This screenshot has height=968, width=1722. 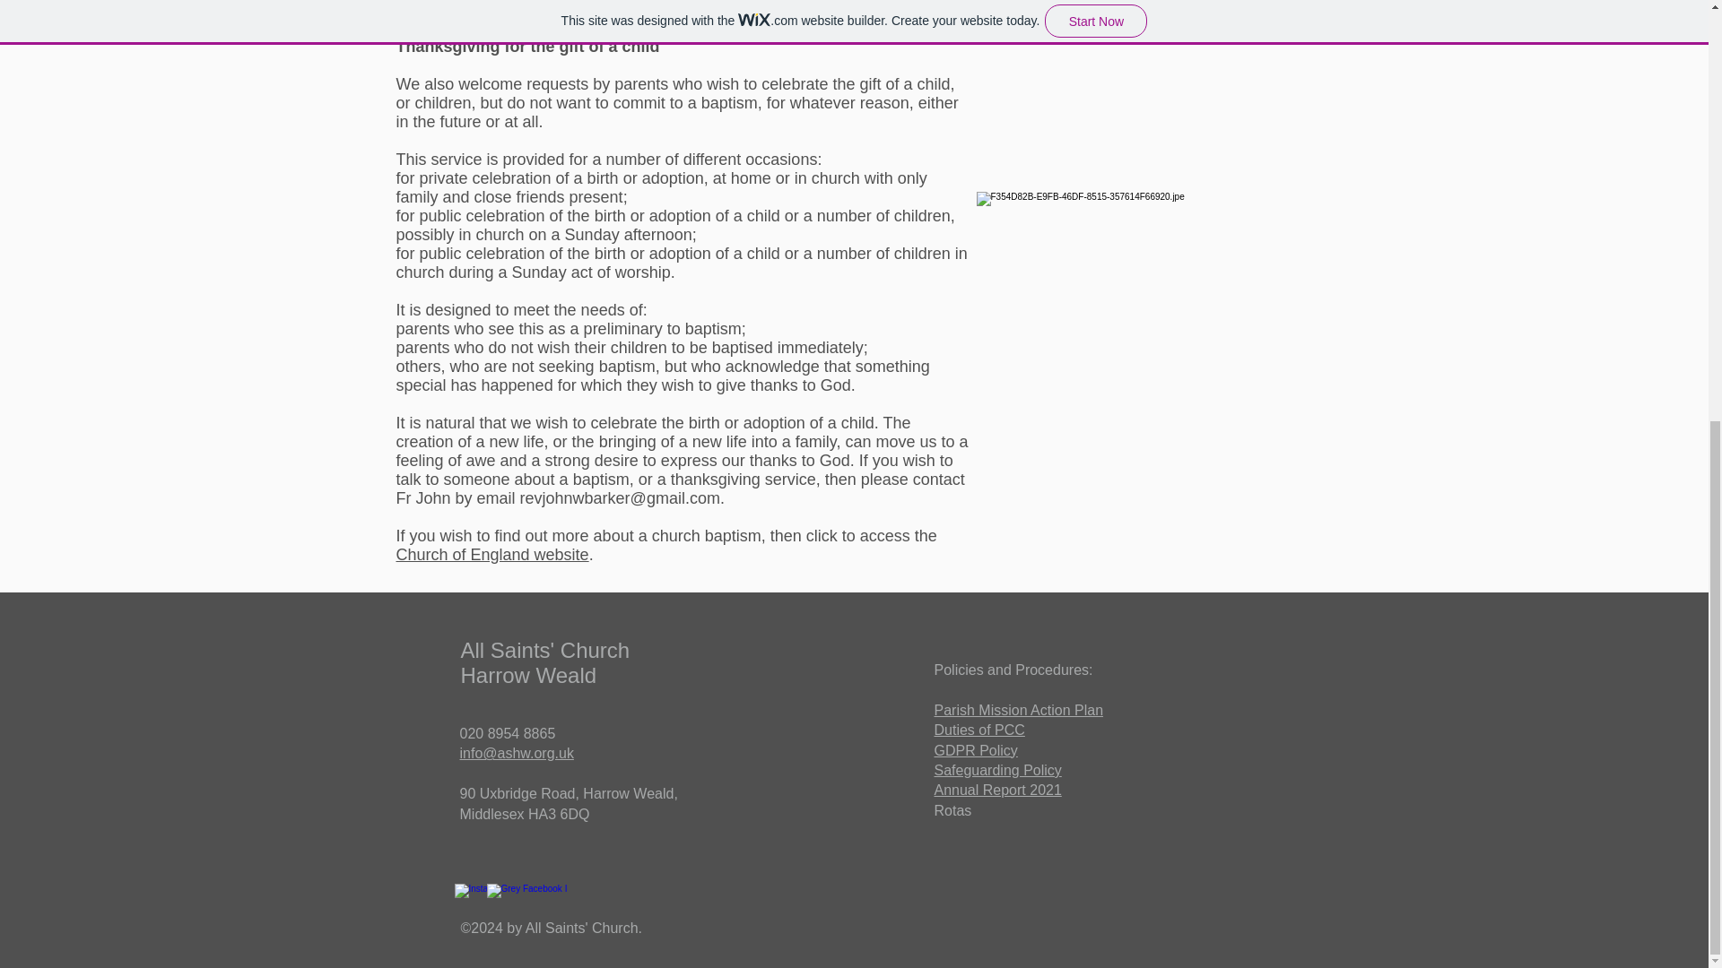 What do you see at coordinates (979, 730) in the screenshot?
I see `Duties of PCC` at bounding box center [979, 730].